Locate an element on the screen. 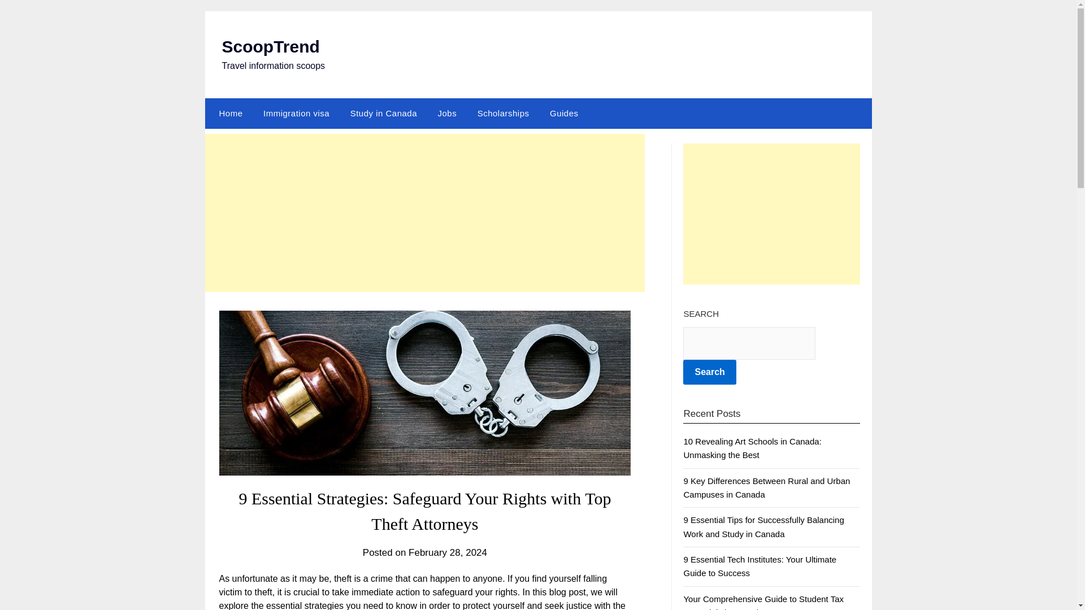 Image resolution: width=1085 pixels, height=610 pixels. 9 Essential Tech Institutes: Your Ultimate Guide to Success is located at coordinates (759, 566).